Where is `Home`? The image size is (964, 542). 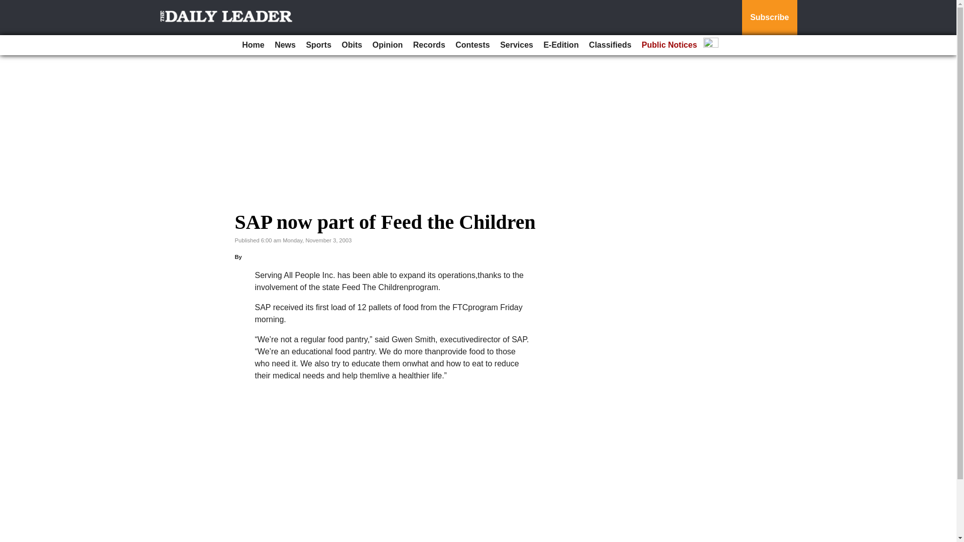
Home is located at coordinates (253, 45).